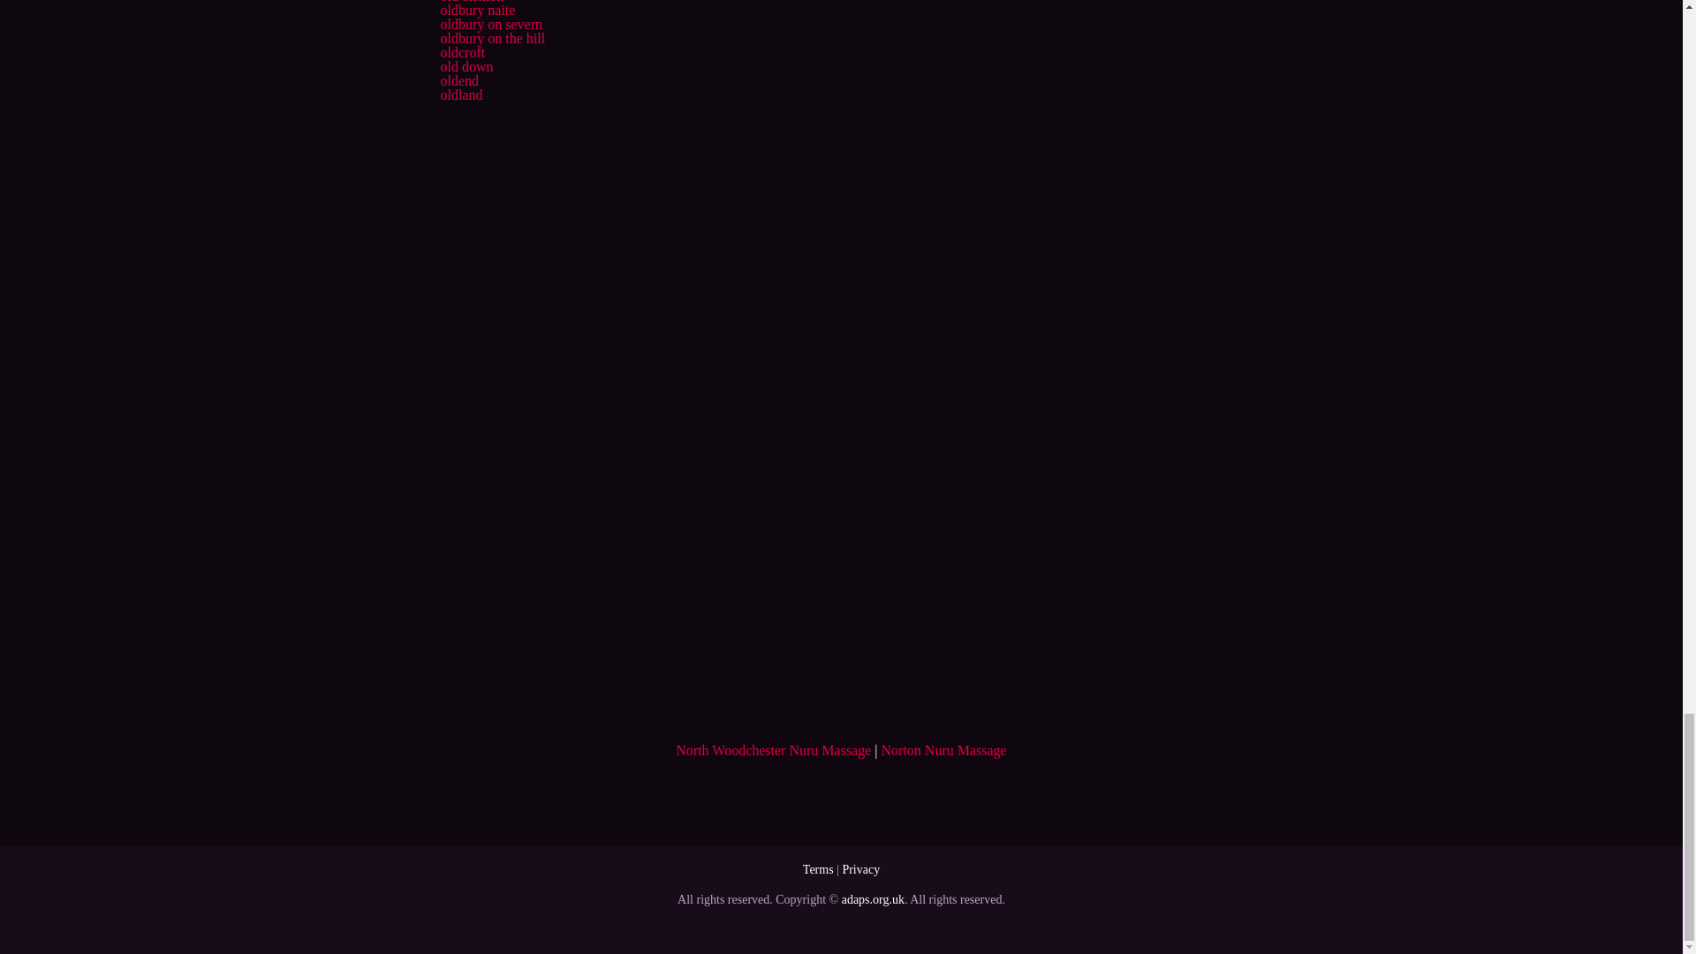  What do you see at coordinates (873, 899) in the screenshot?
I see `adaps.org.uk` at bounding box center [873, 899].